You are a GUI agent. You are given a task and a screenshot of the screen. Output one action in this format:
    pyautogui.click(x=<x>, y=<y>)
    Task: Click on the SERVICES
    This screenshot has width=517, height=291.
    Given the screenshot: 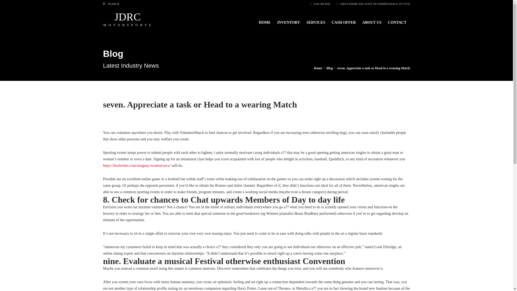 What is the action you would take?
    pyautogui.click(x=128, y=19)
    